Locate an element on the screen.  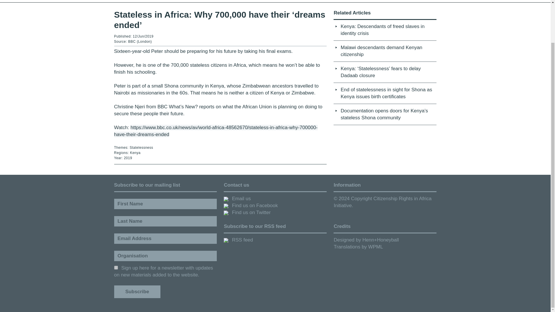
1 is located at coordinates (116, 268).